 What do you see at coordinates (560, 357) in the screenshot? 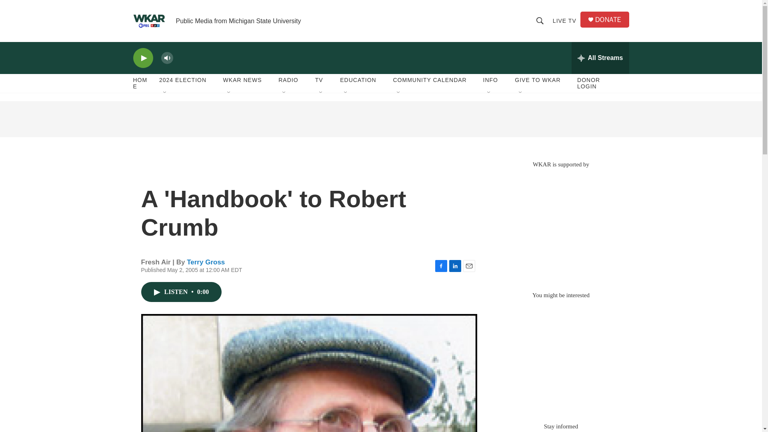
I see `3rd party ad content` at bounding box center [560, 357].